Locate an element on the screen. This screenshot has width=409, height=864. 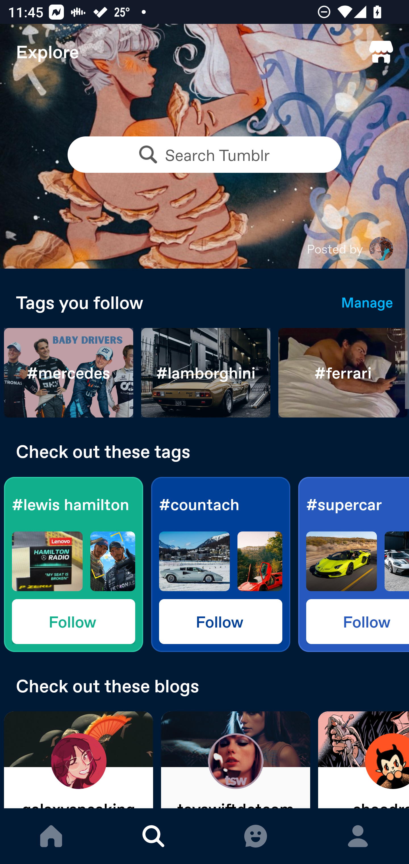
DASHBOARD is located at coordinates (51, 836).